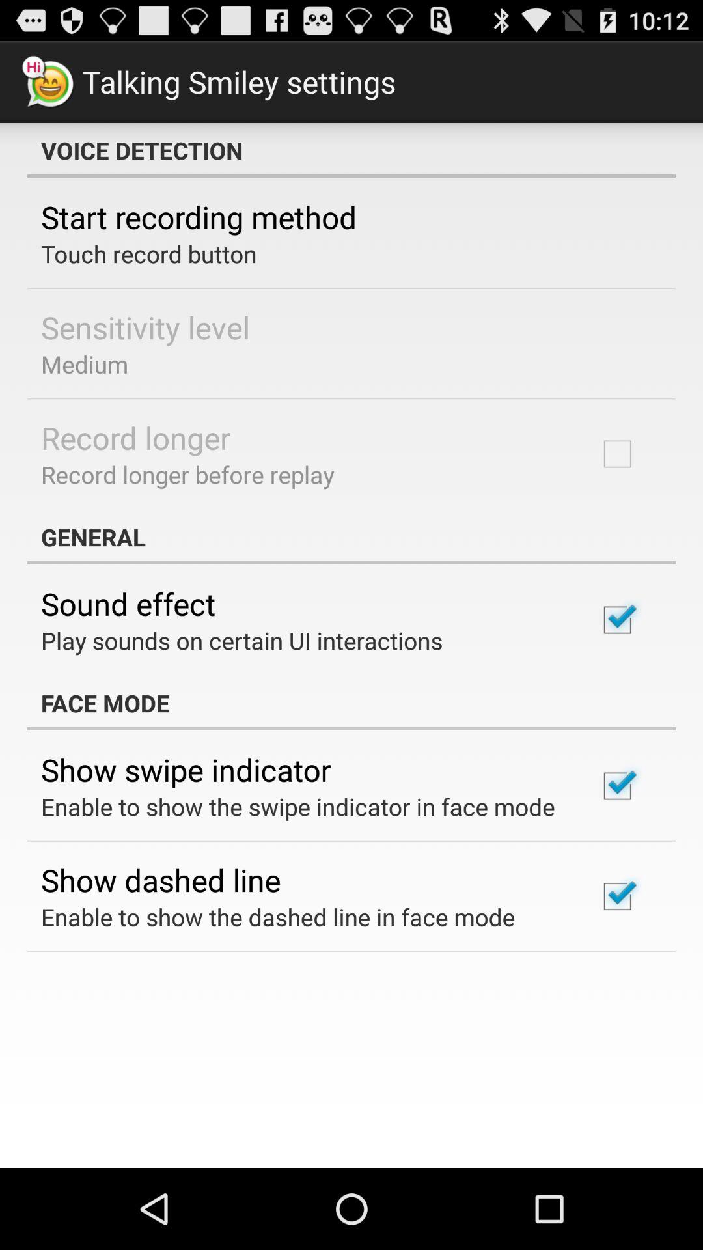 This screenshot has width=703, height=1250. I want to click on jump to the general app, so click(351, 536).